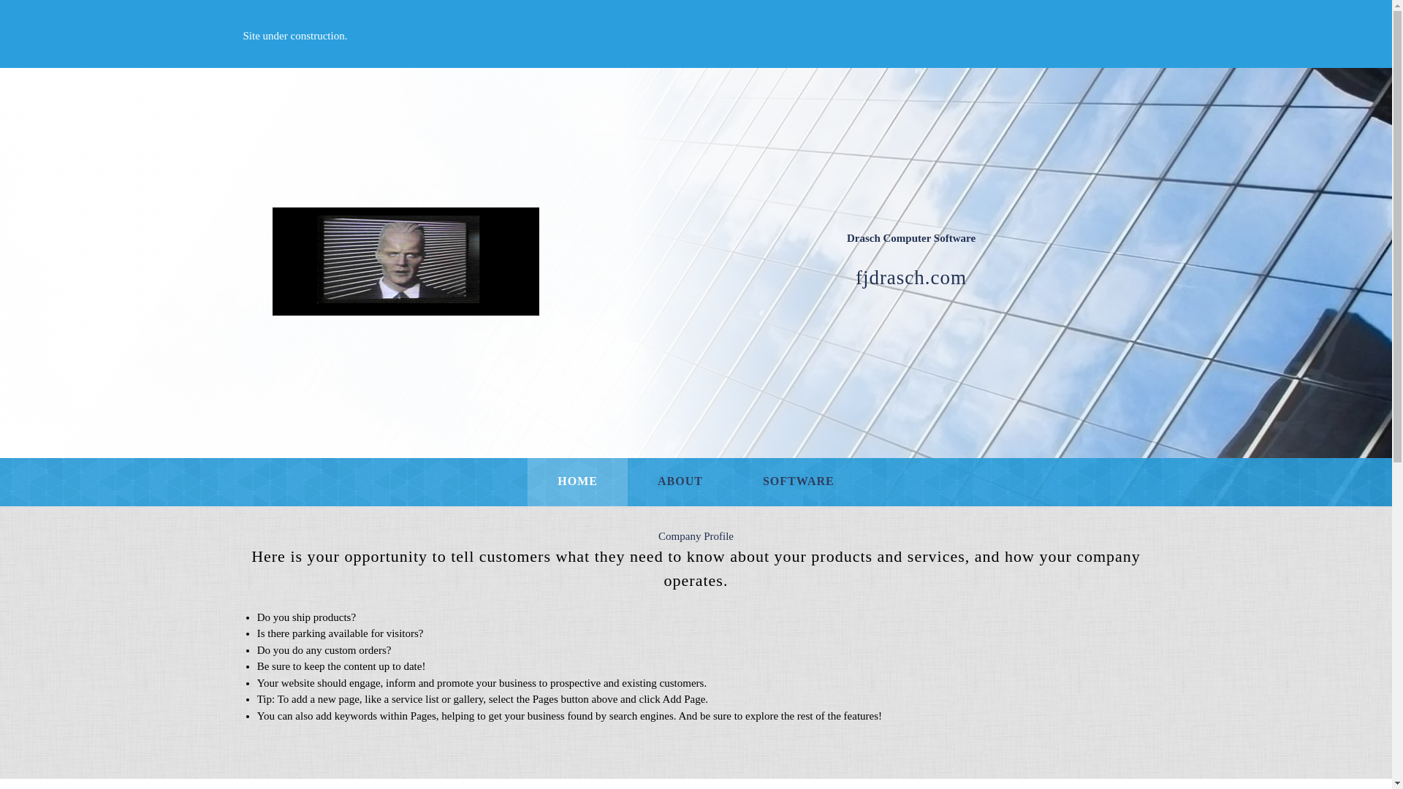 Image resolution: width=1403 pixels, height=789 pixels. Describe the element at coordinates (577, 481) in the screenshot. I see `Main` at that location.